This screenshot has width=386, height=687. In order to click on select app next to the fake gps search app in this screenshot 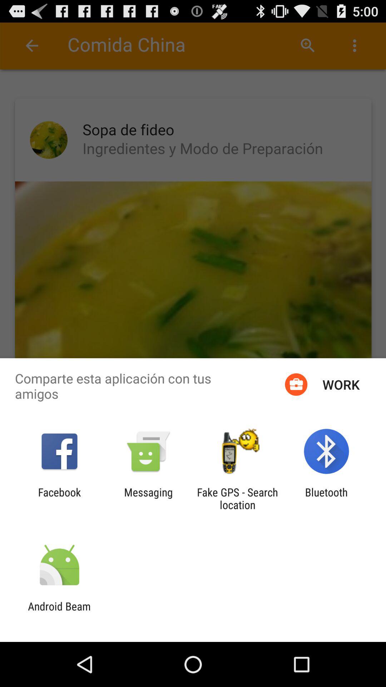, I will do `click(326, 498)`.